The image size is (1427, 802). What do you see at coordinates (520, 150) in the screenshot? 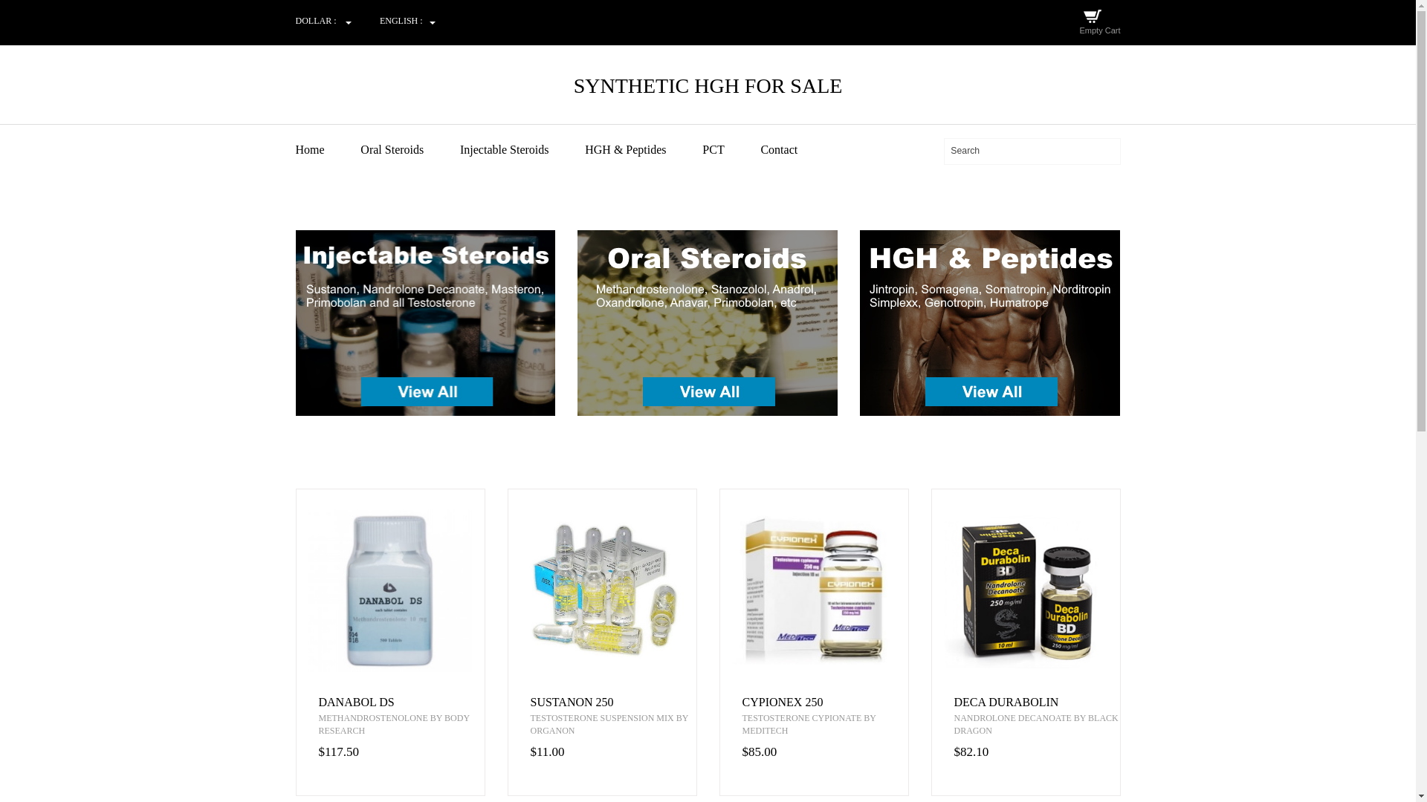
I see `Injectable Steroids` at bounding box center [520, 150].